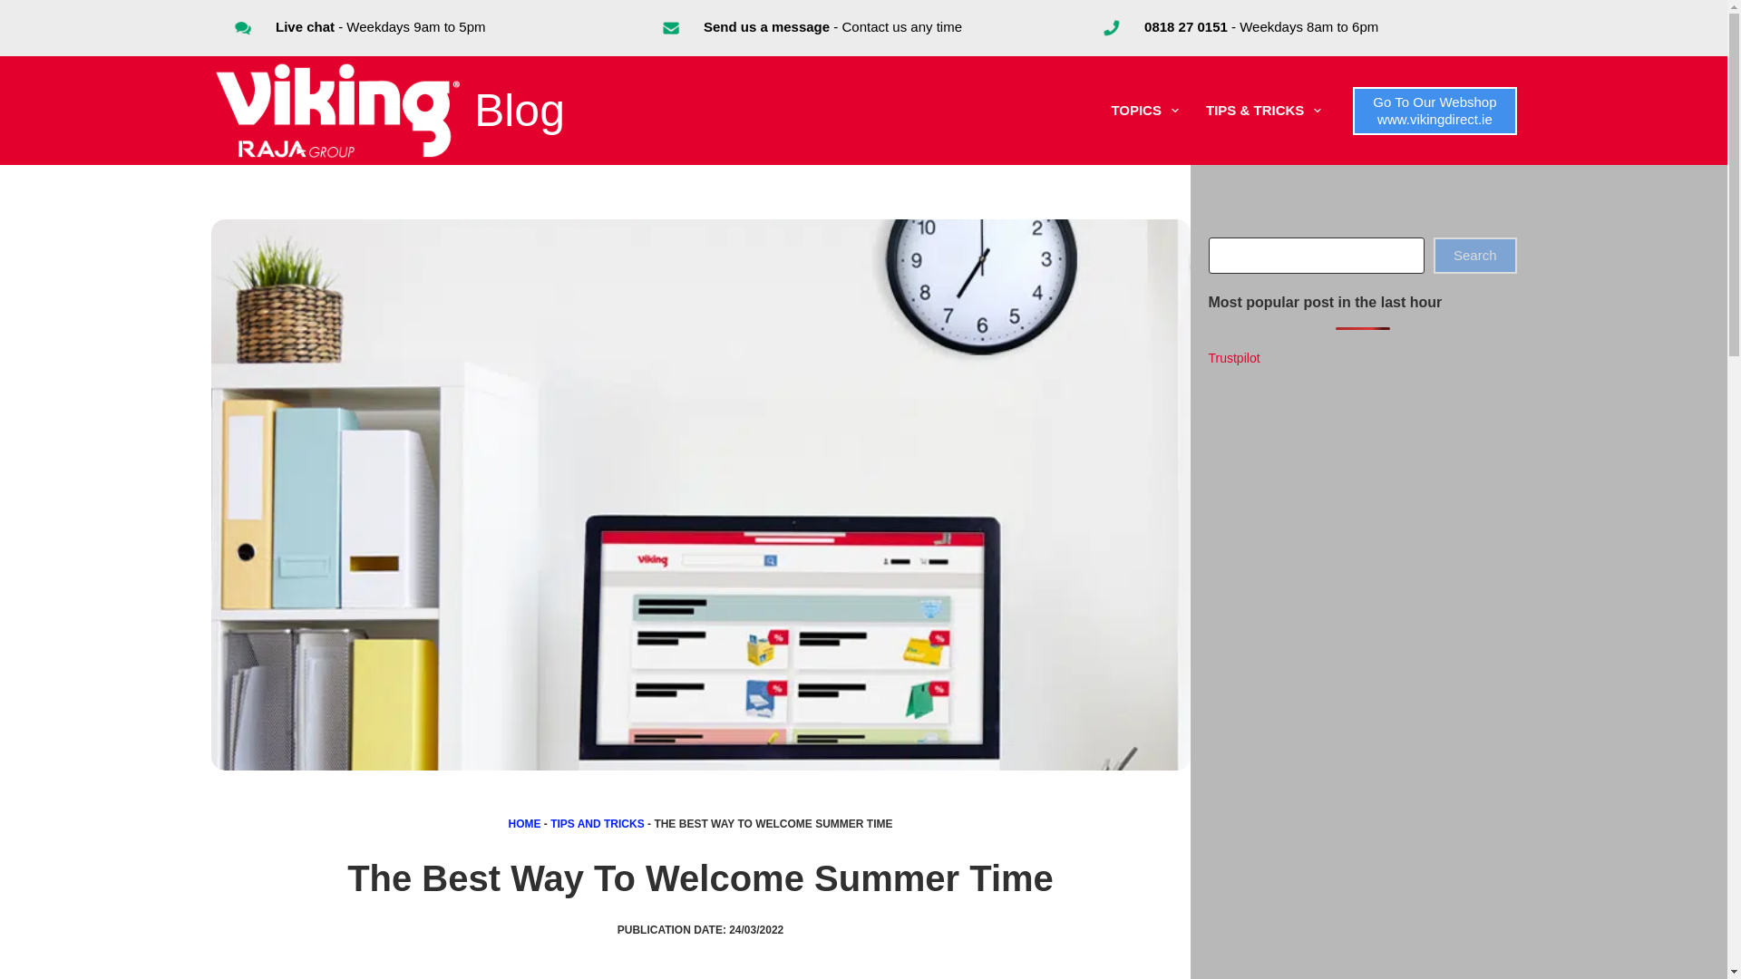 Image resolution: width=1741 pixels, height=979 pixels. I want to click on Send us a message - Contact us any time, so click(832, 25).